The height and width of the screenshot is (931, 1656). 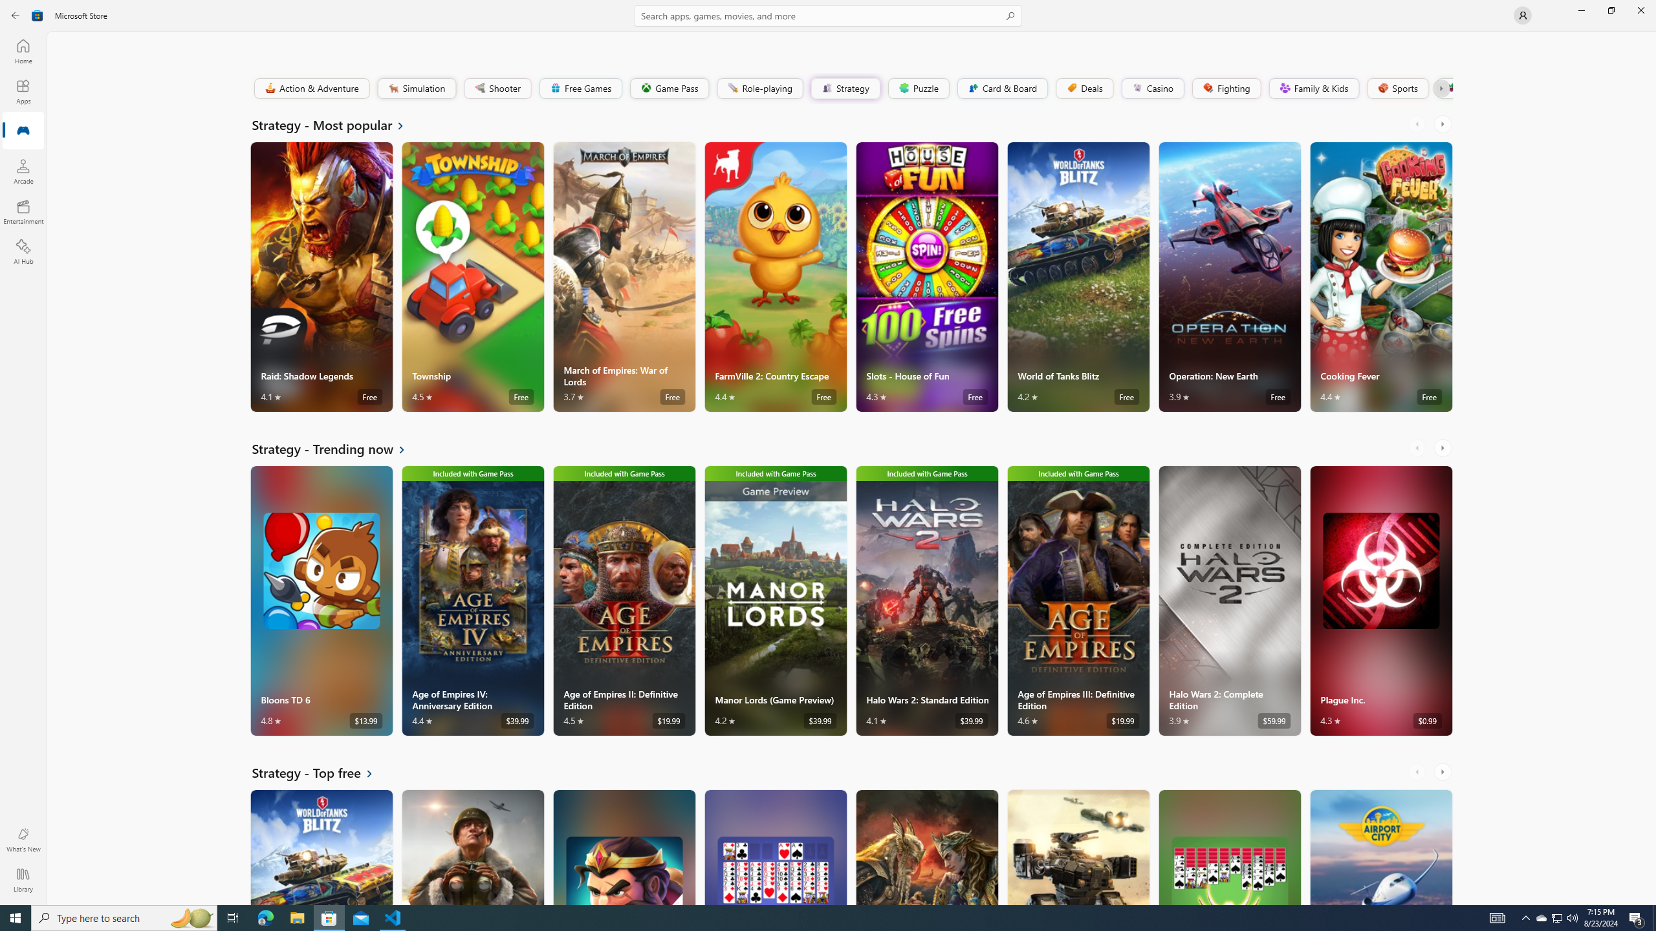 What do you see at coordinates (1153, 88) in the screenshot?
I see `Casino` at bounding box center [1153, 88].